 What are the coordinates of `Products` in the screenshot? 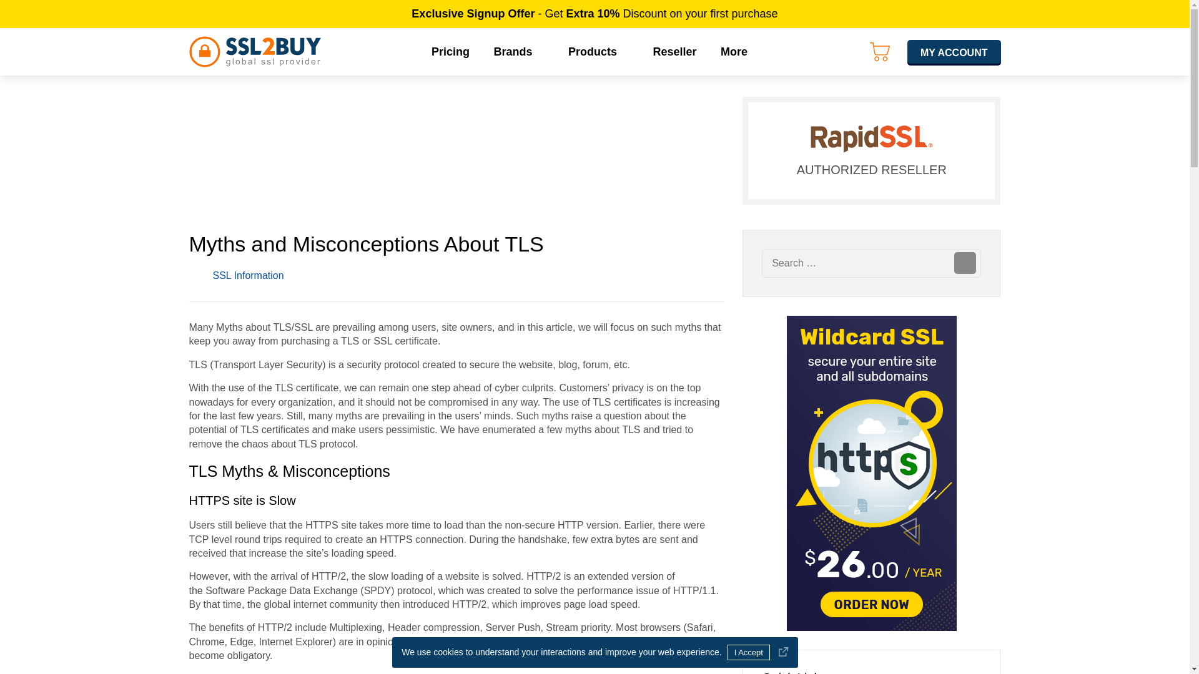 It's located at (598, 51).